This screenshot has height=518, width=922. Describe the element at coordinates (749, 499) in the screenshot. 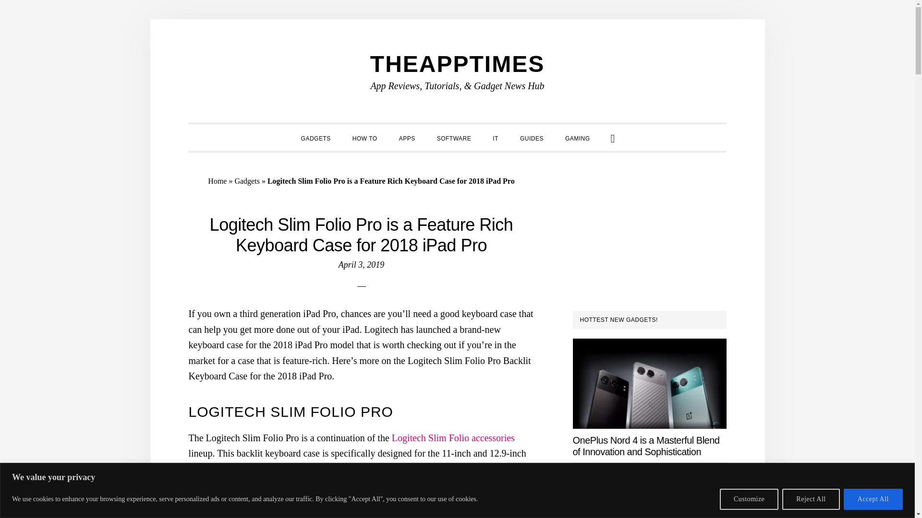

I see `Customize` at that location.